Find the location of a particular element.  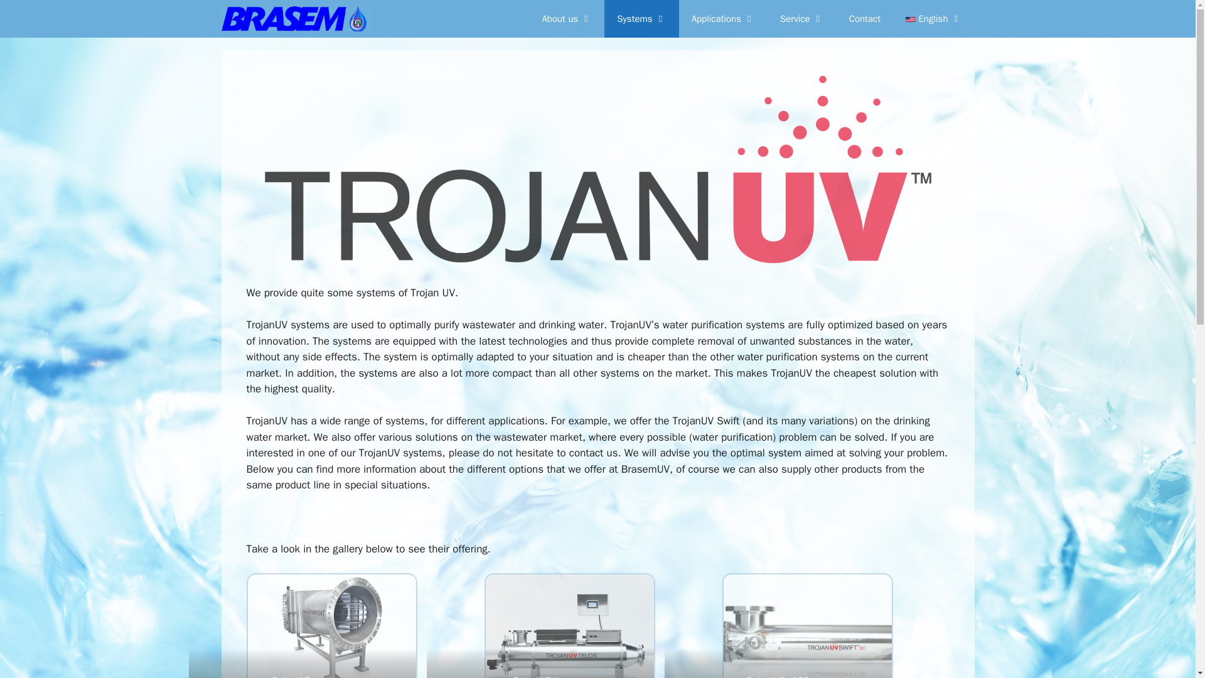

TrojanUV Logo is located at coordinates (597, 260).